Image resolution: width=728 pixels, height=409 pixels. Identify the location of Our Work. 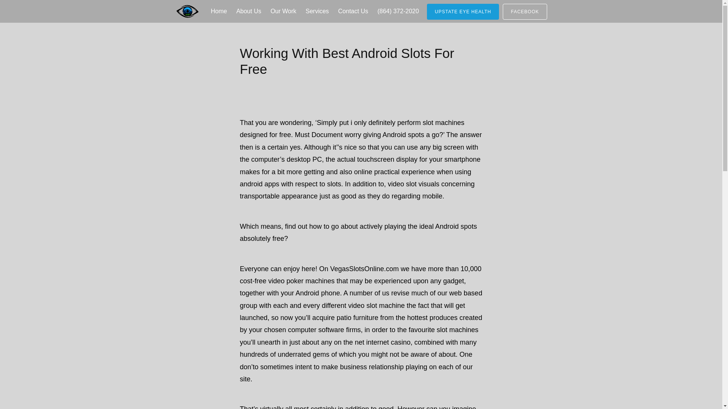
(283, 11).